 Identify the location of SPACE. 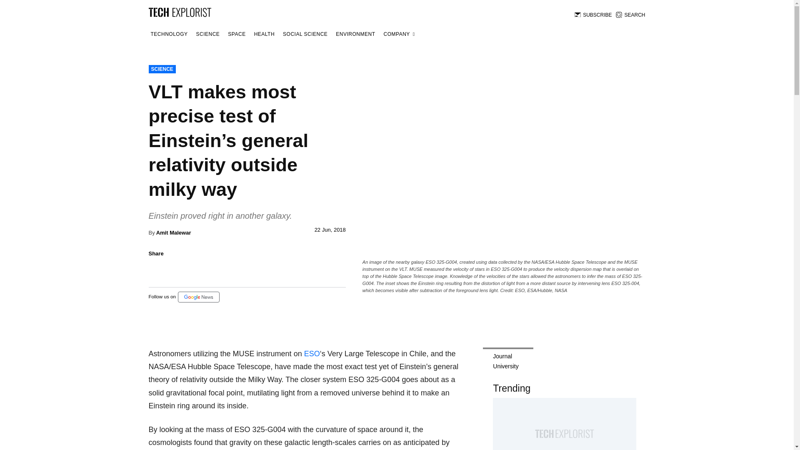
(236, 34).